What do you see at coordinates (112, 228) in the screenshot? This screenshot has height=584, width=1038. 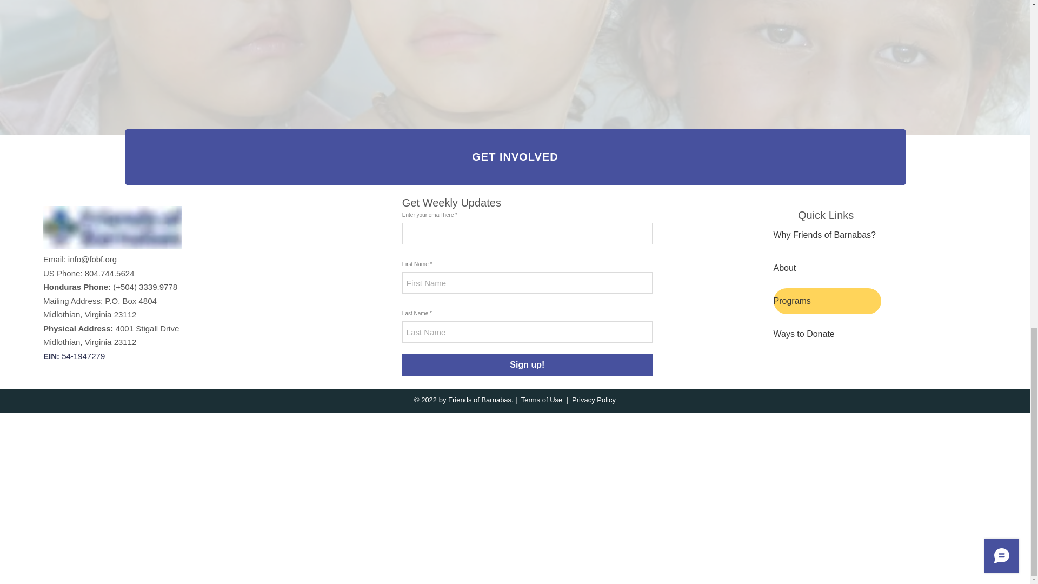 I see `FoBfinal.png` at bounding box center [112, 228].